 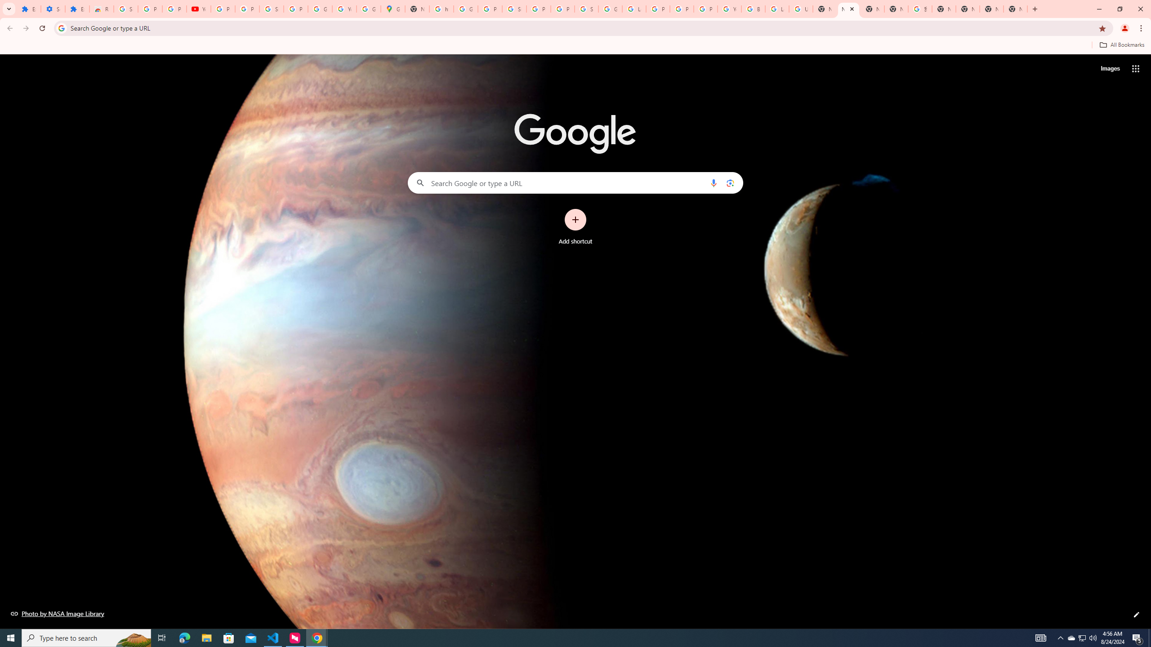 What do you see at coordinates (9, 28) in the screenshot?
I see `Back` at bounding box center [9, 28].